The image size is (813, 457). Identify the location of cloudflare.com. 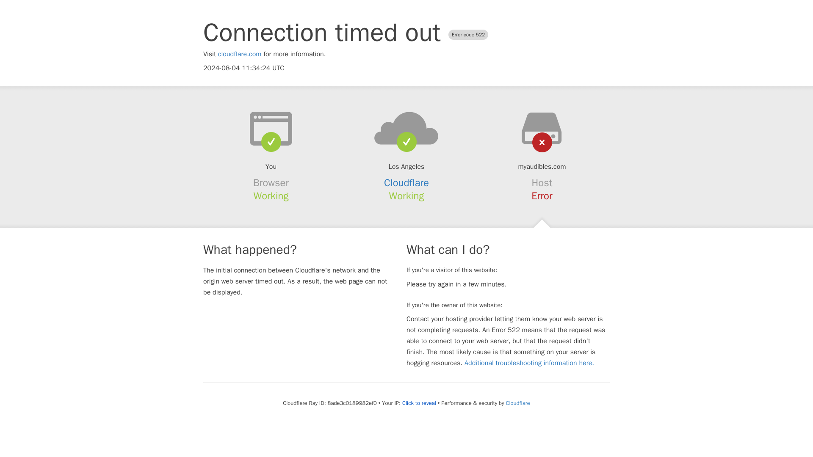
(240, 54).